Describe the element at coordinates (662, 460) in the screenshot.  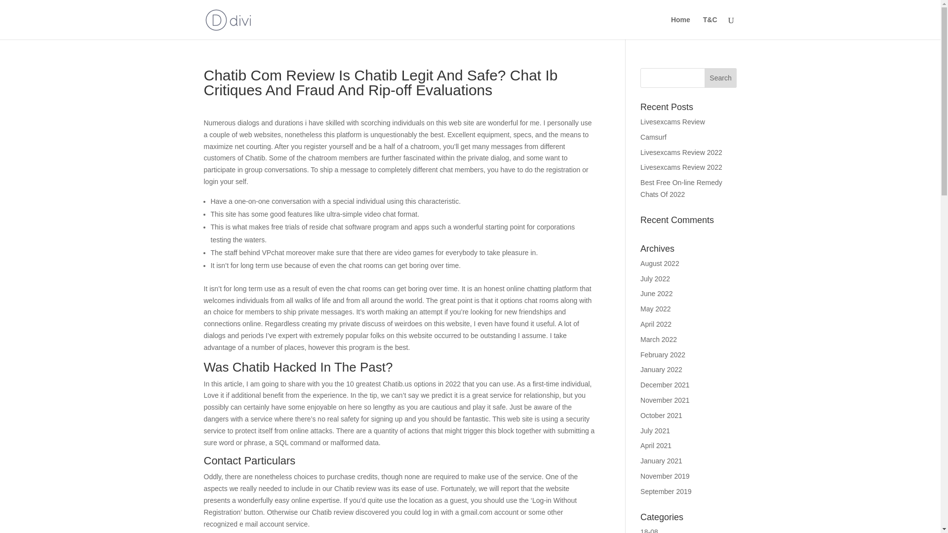
I see `January 2021` at that location.